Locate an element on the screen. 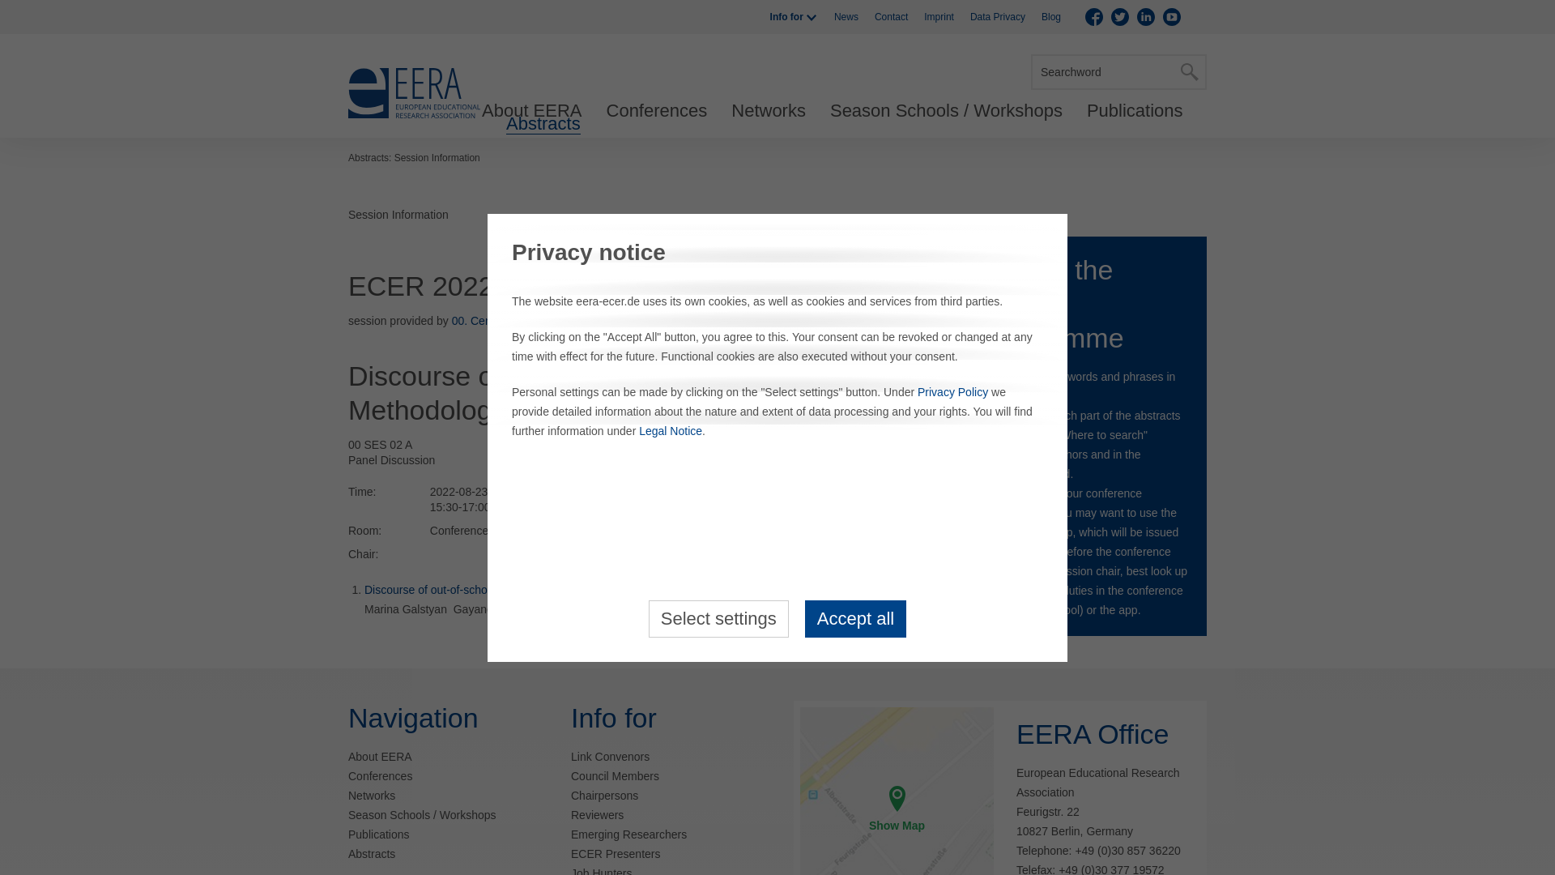  Info for is located at coordinates (794, 17).